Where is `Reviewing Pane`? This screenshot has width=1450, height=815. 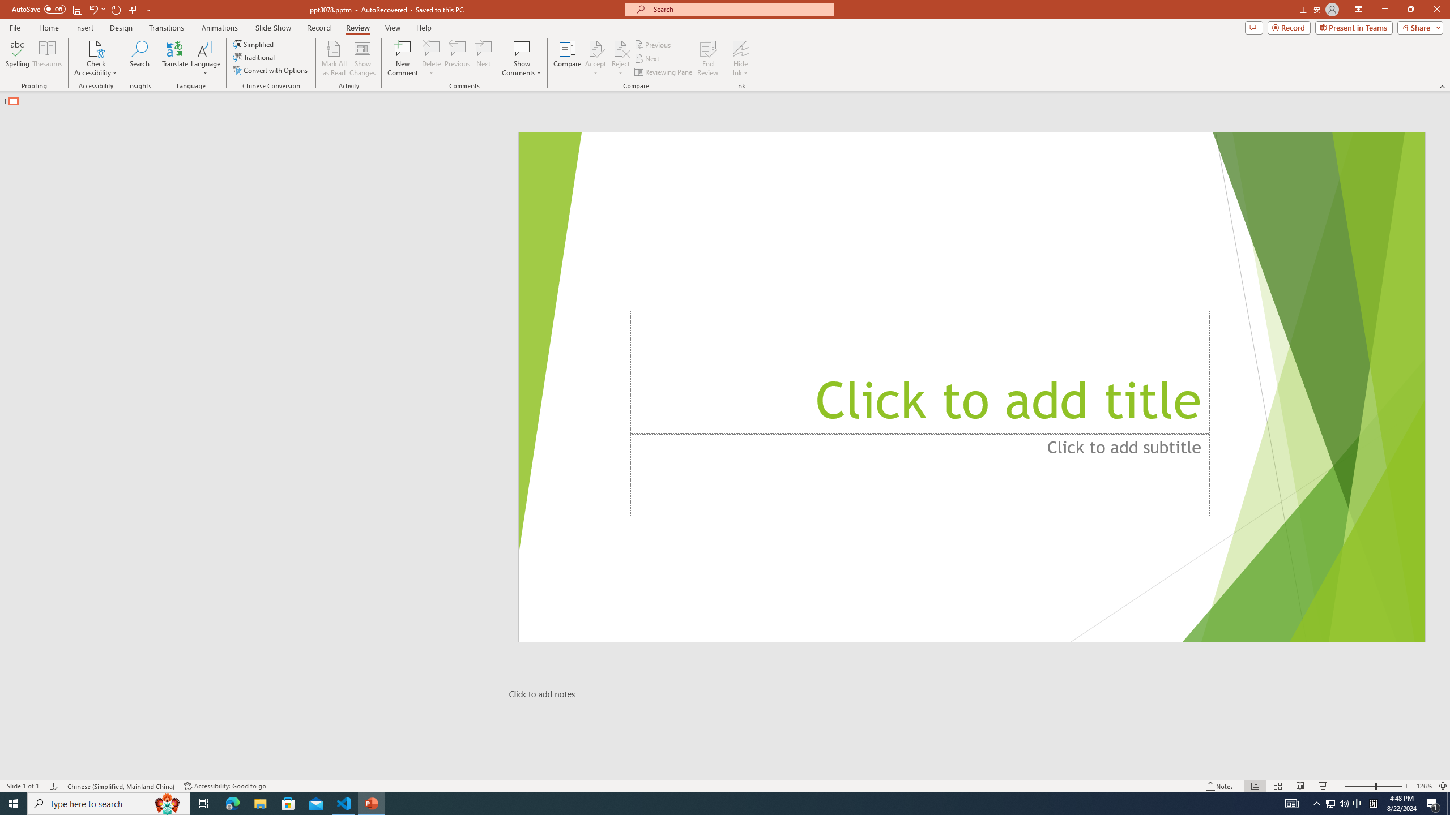
Reviewing Pane is located at coordinates (664, 72).